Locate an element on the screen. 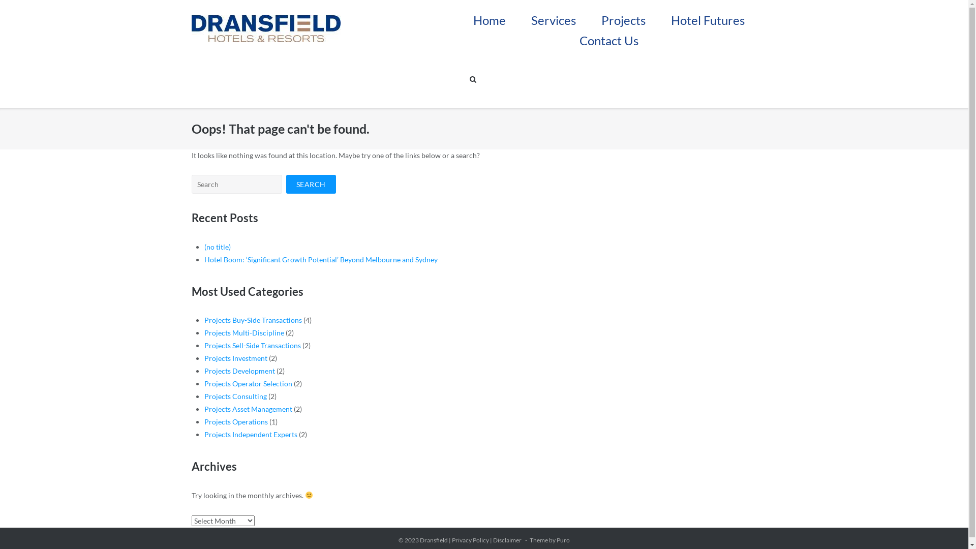 This screenshot has width=976, height=549. Projects Buy-Side Transactions is located at coordinates (253, 320).